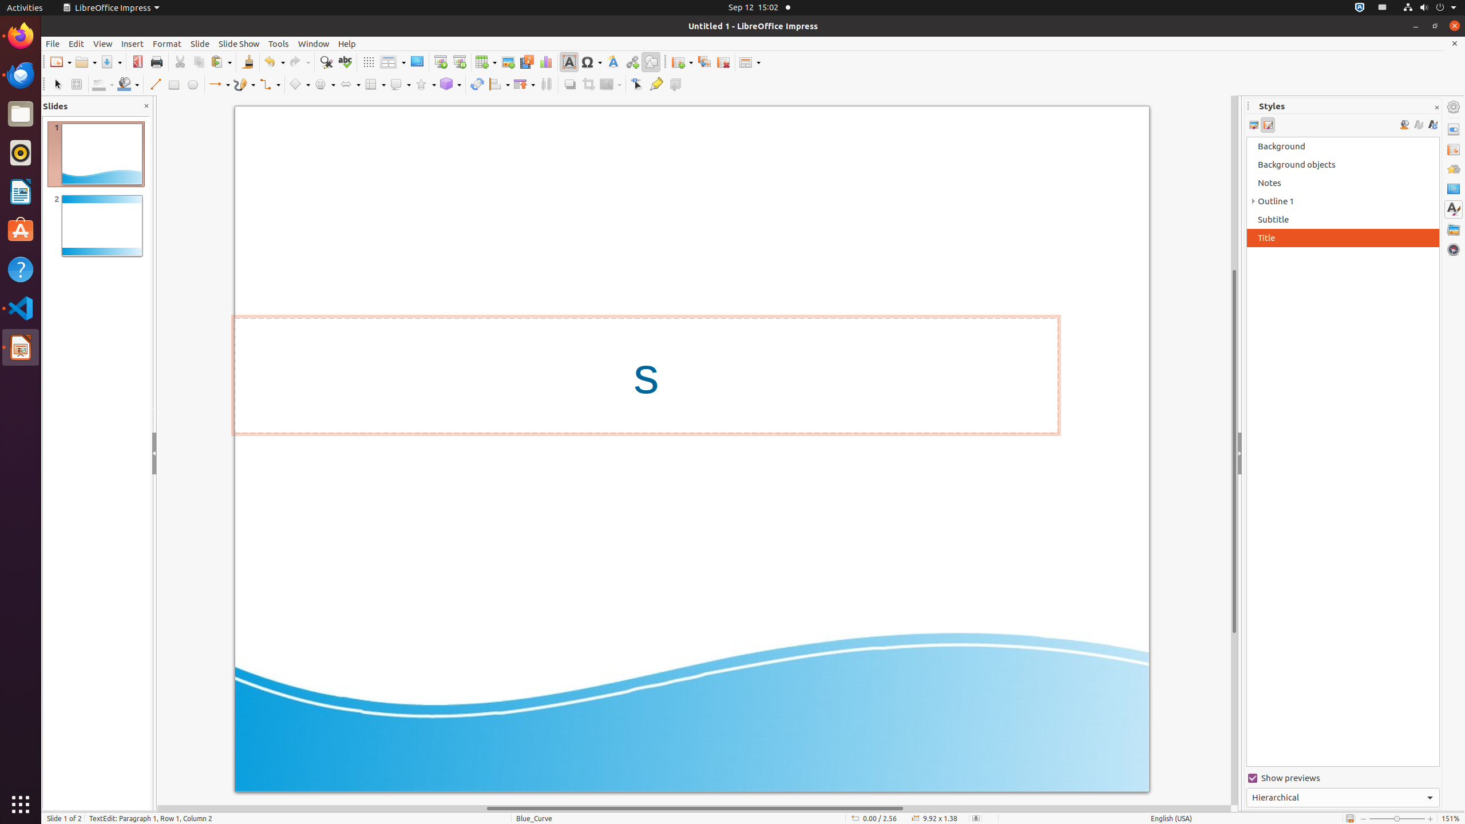 The image size is (1465, 824). Describe the element at coordinates (324, 85) in the screenshot. I see `Symbol Shapes` at that location.